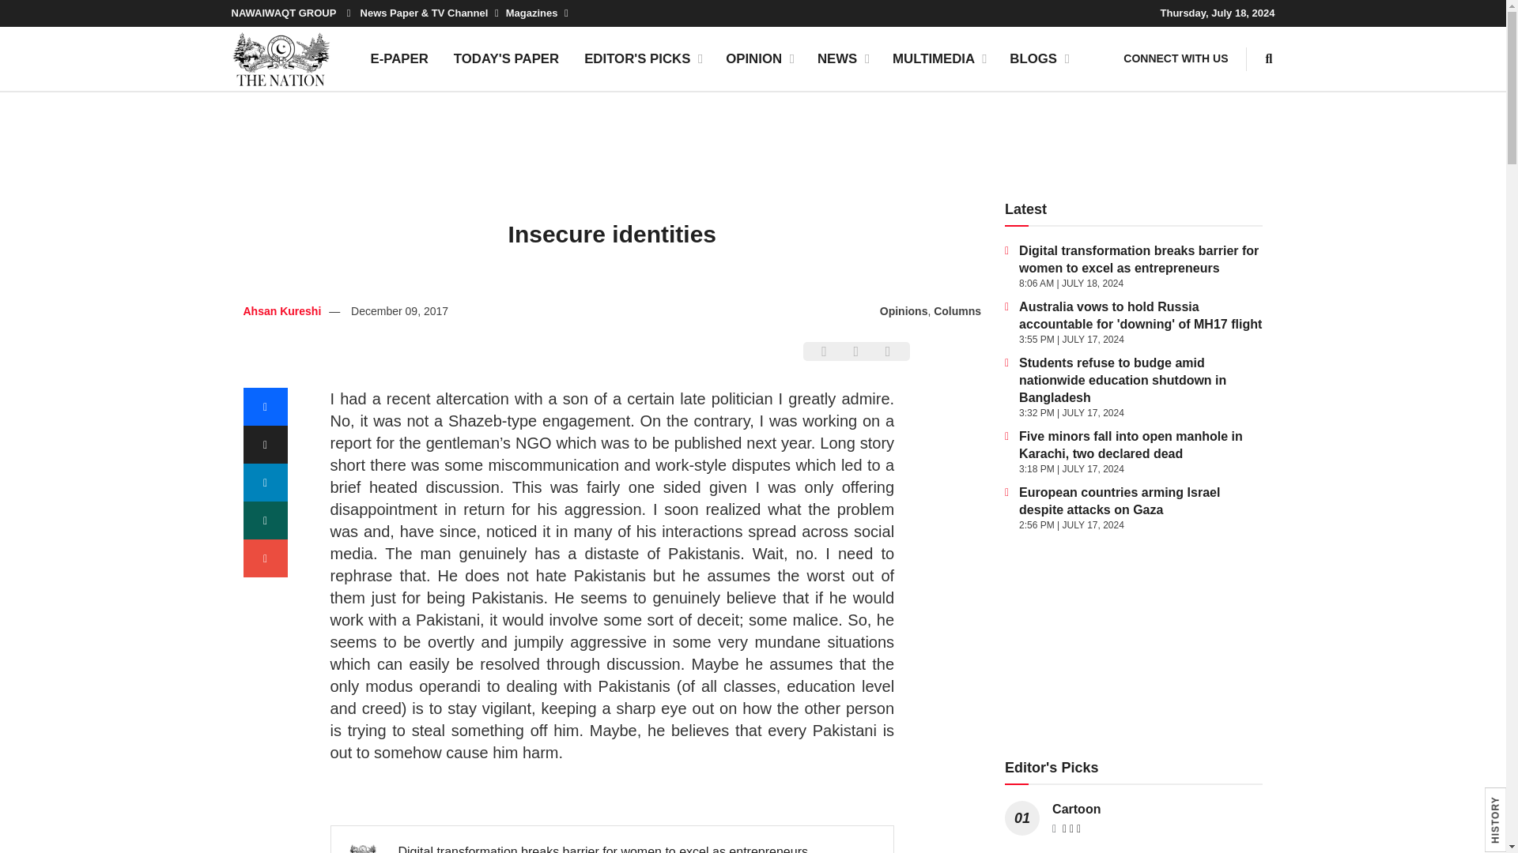  Describe the element at coordinates (398, 58) in the screenshot. I see `E-PAPER` at that location.